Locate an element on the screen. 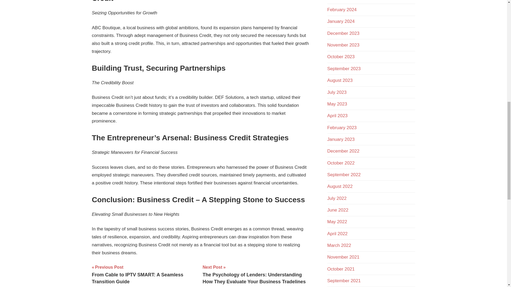  August 2023 is located at coordinates (340, 80).